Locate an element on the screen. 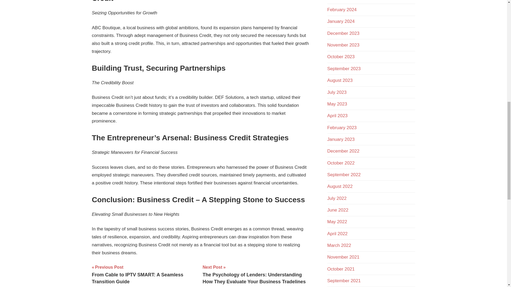  August 2023 is located at coordinates (340, 80).